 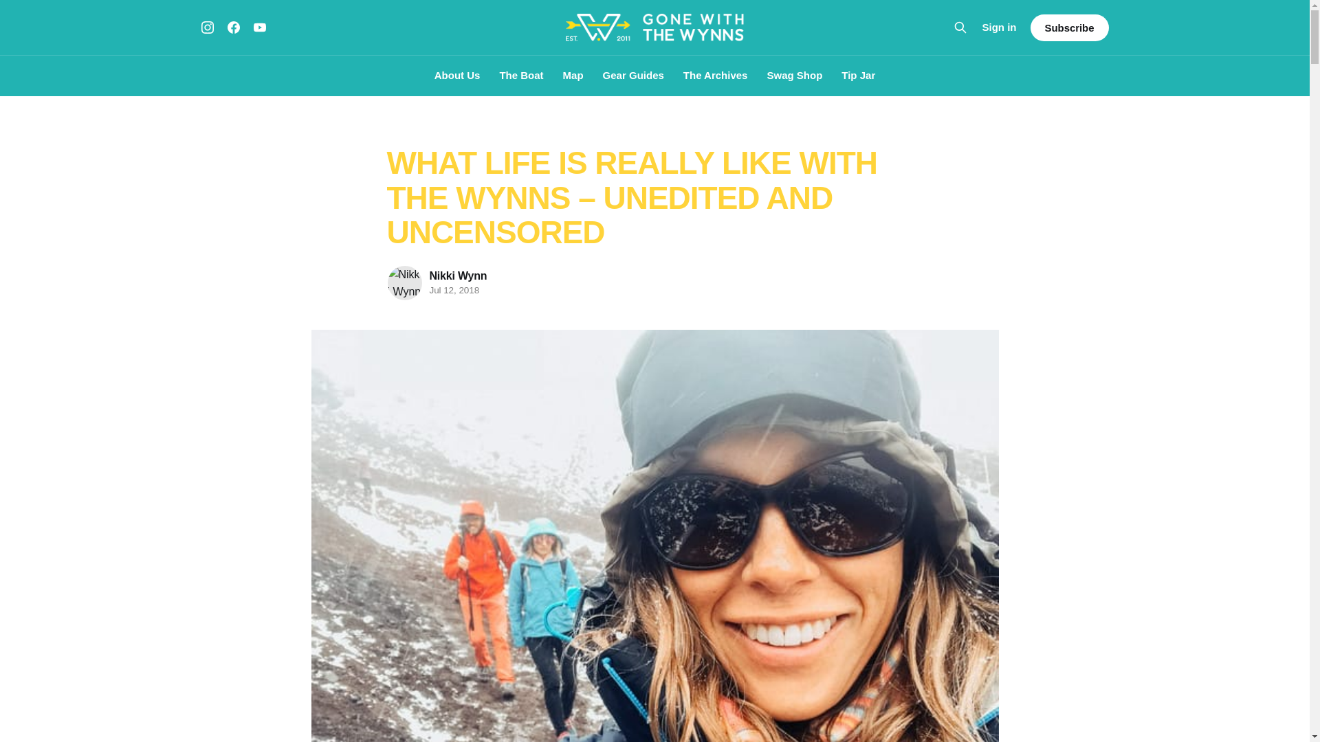 I want to click on Tip Jar, so click(x=858, y=75).